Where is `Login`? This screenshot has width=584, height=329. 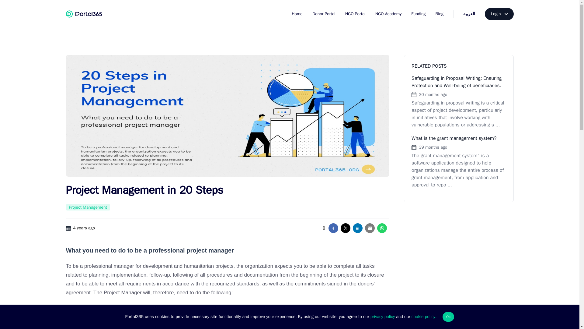
Login is located at coordinates (499, 14).